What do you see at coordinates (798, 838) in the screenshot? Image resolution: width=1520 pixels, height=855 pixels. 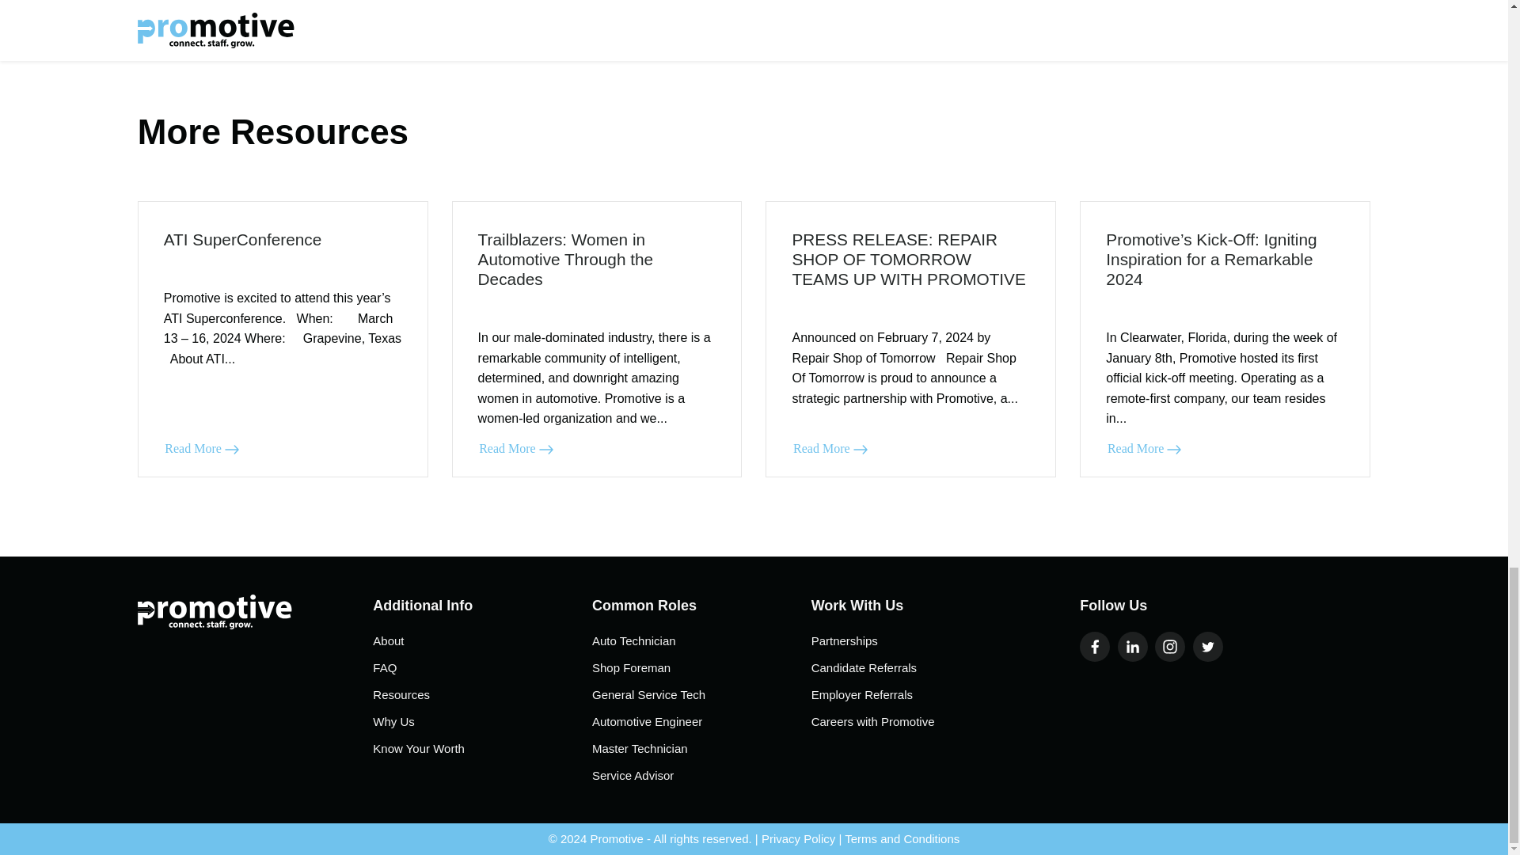 I see `Privacy Policy` at bounding box center [798, 838].